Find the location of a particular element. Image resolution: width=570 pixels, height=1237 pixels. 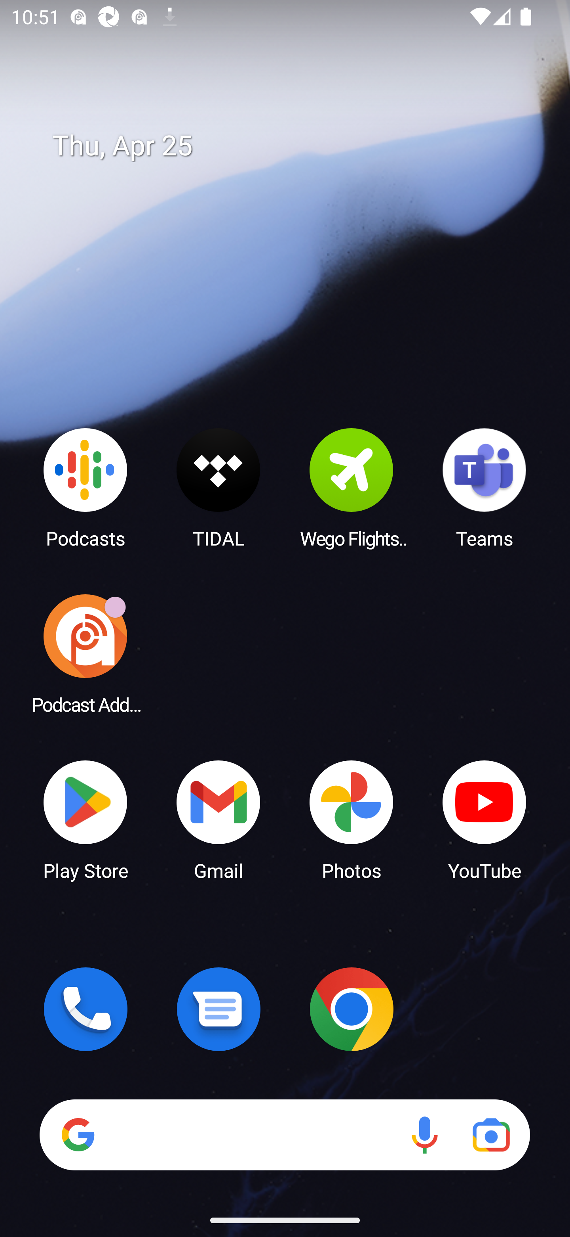

YouTube is located at coordinates (484, 819).